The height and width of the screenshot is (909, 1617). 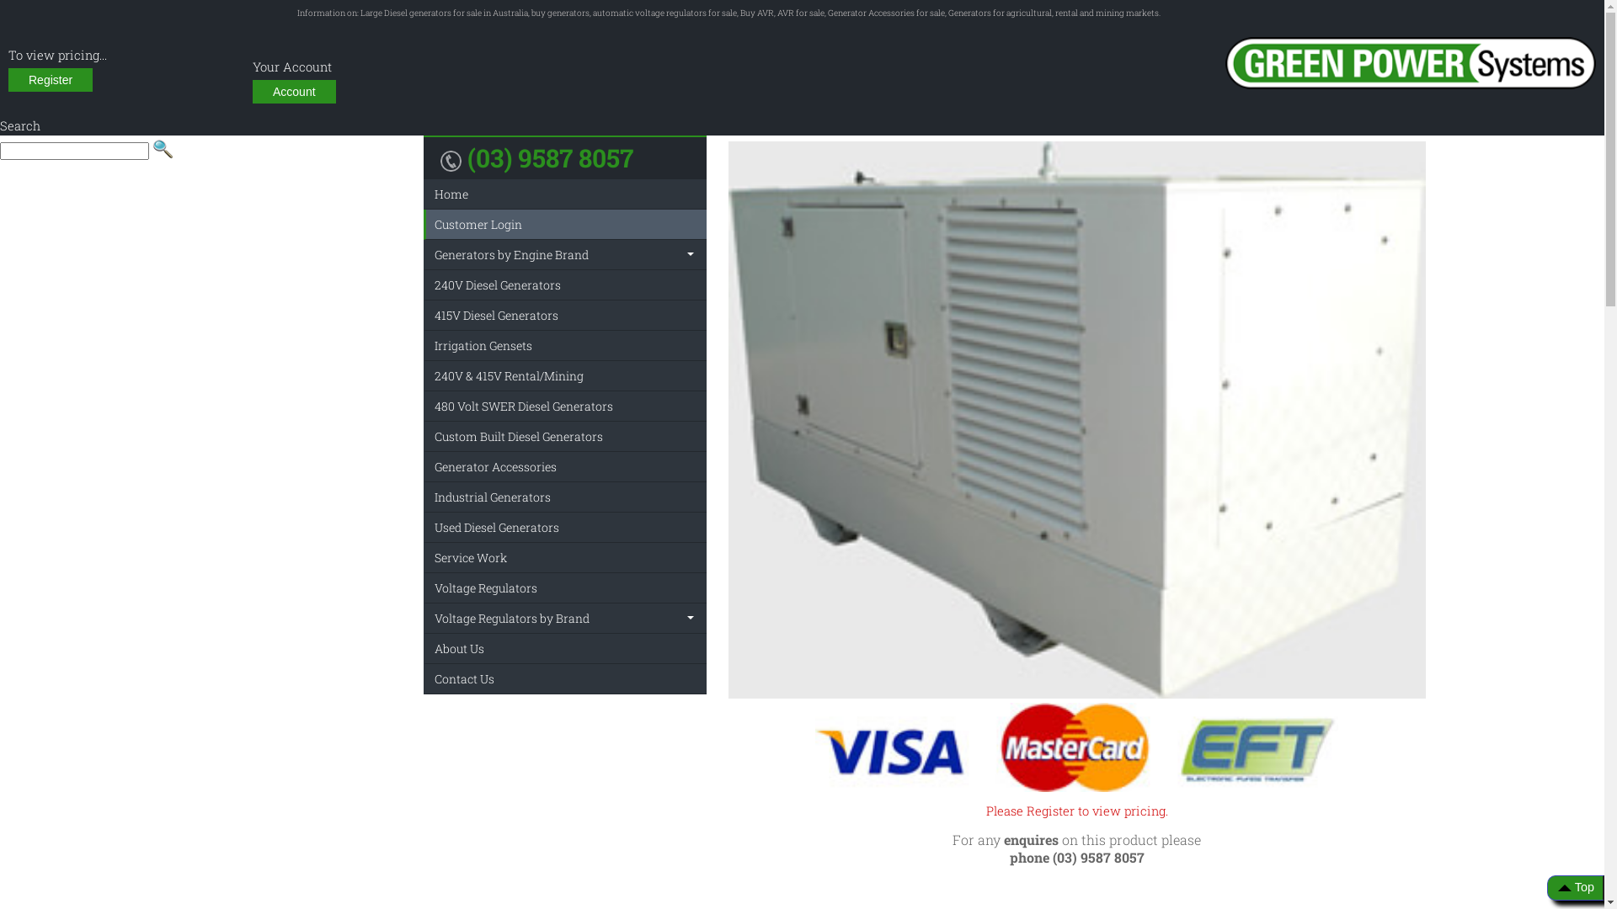 I want to click on 240V Diesel Generators, so click(x=498, y=284).